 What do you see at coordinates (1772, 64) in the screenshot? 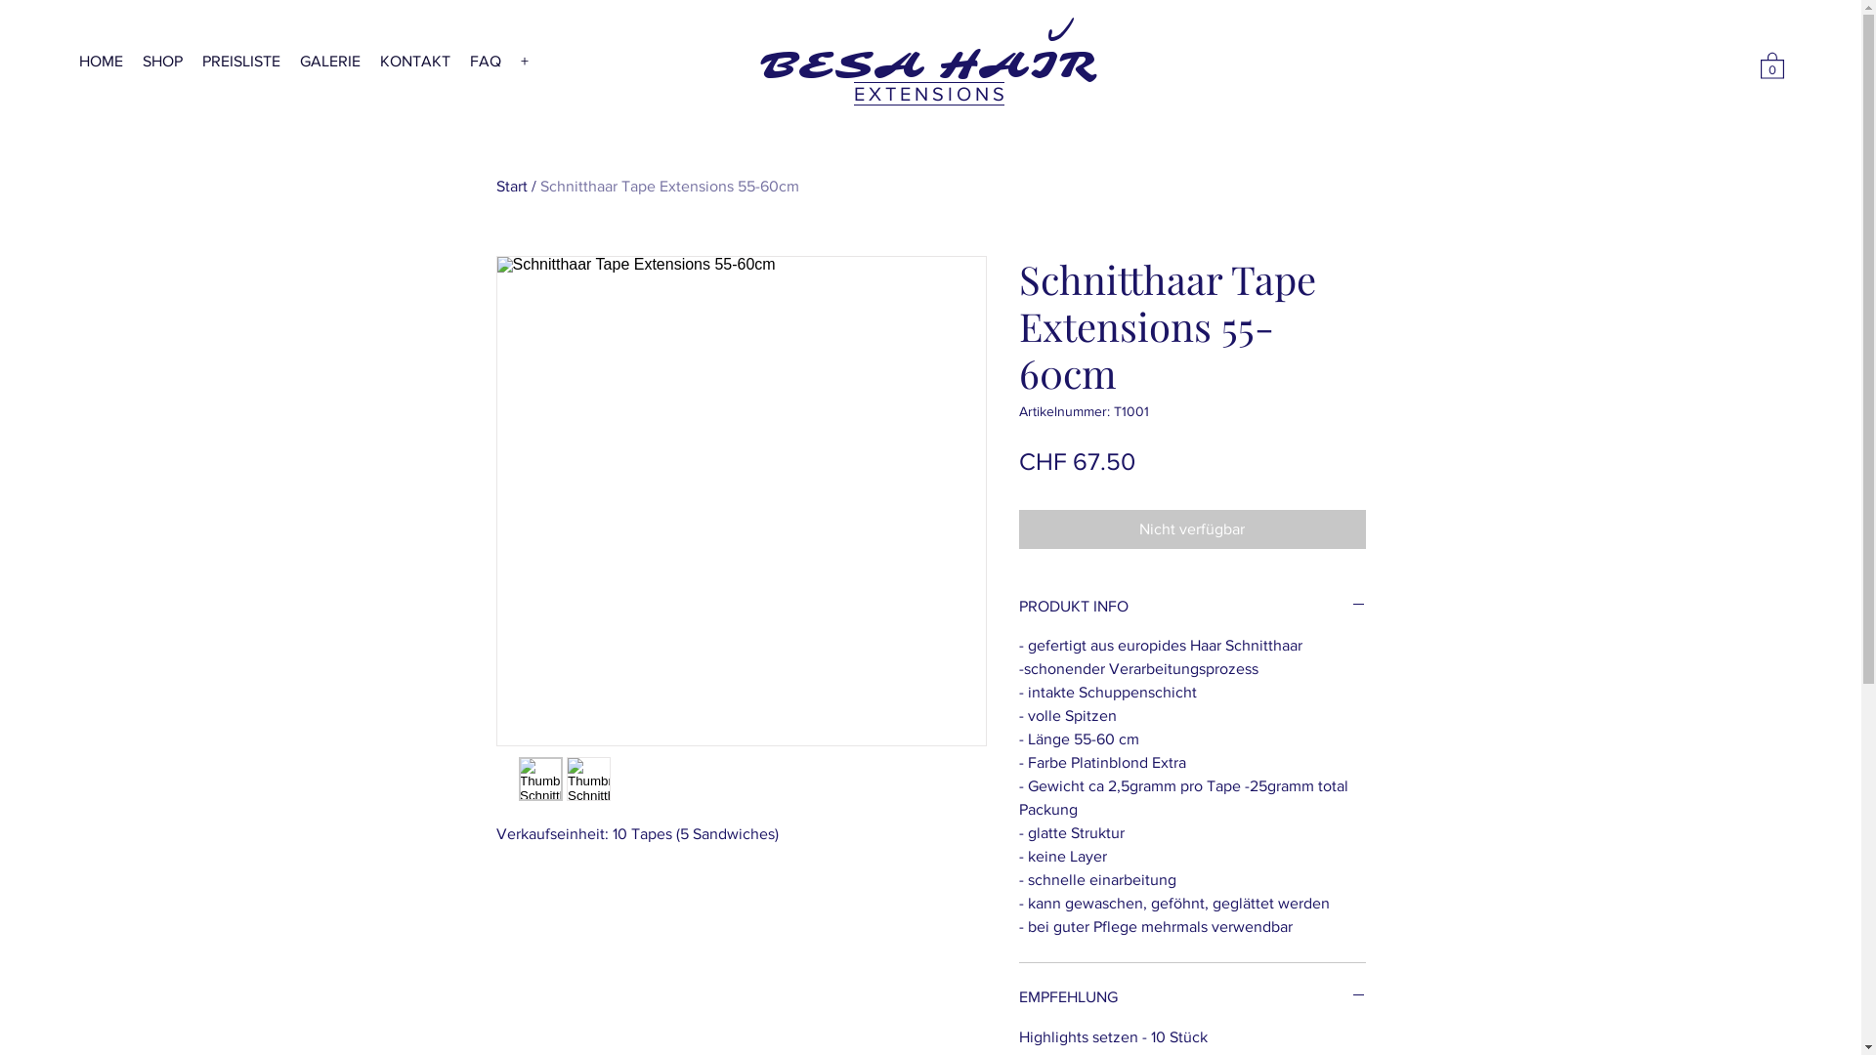
I see `0` at bounding box center [1772, 64].